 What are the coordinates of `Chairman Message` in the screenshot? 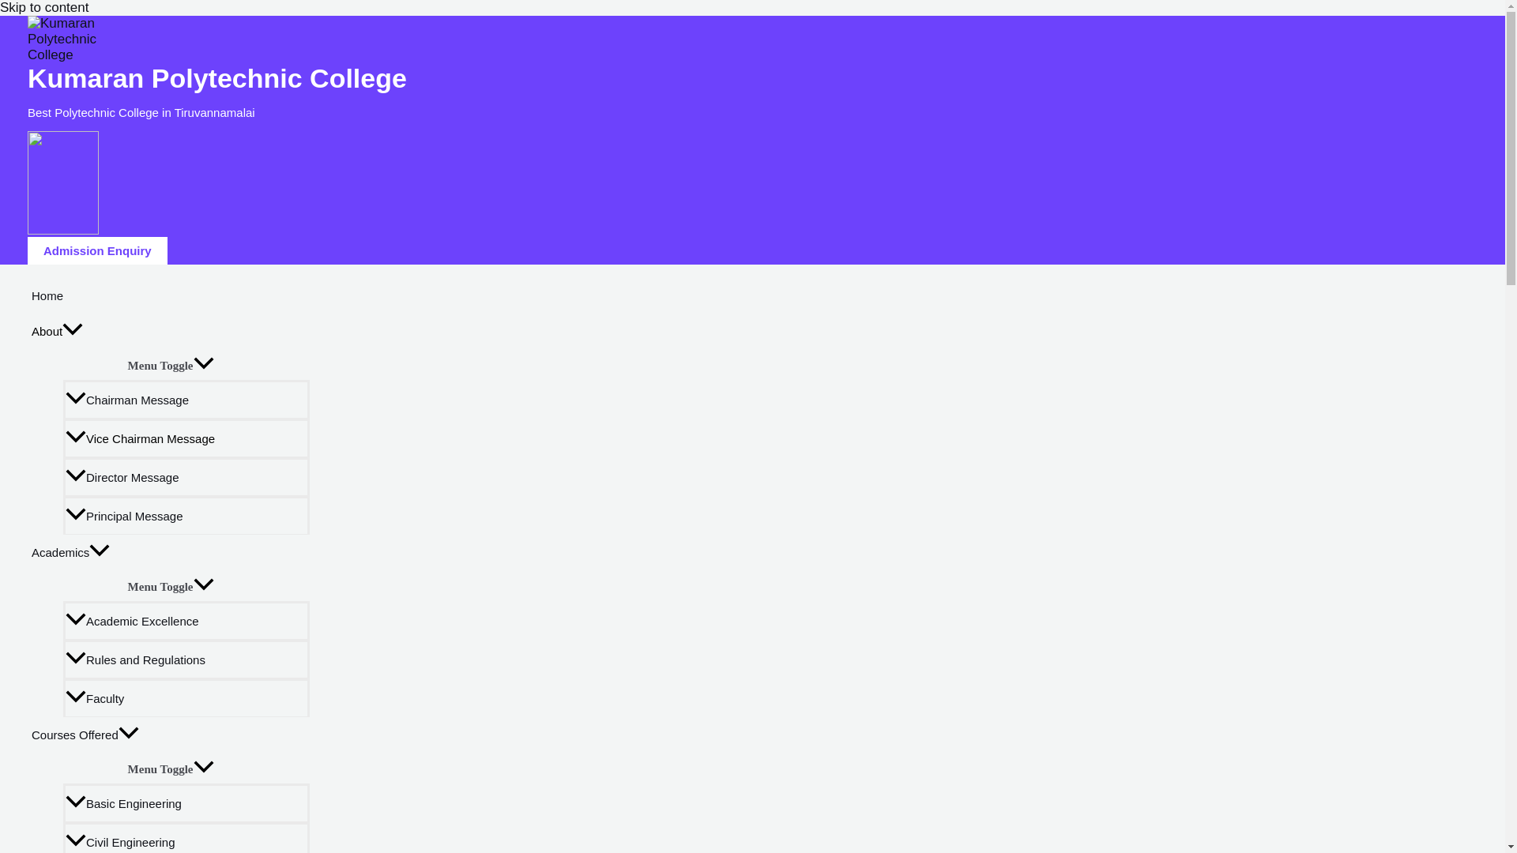 It's located at (186, 399).